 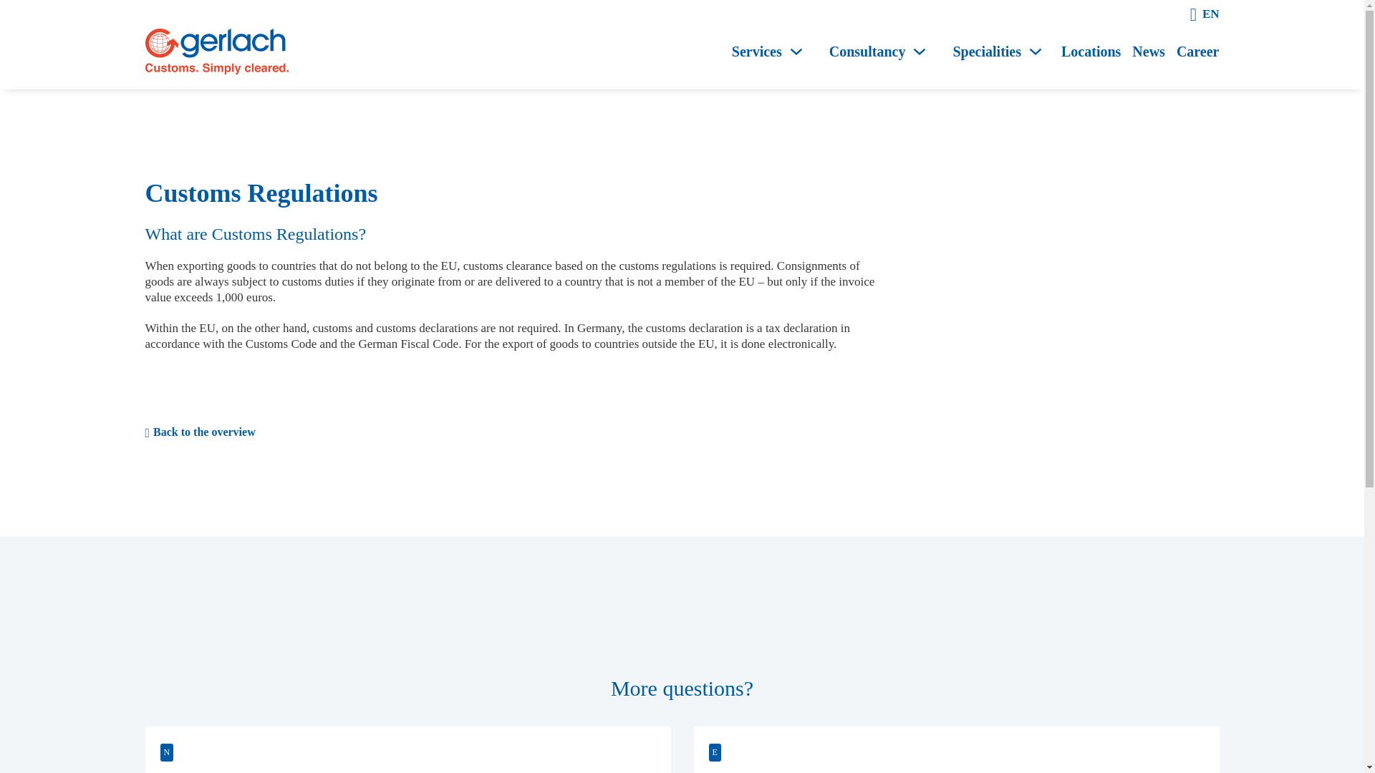 What do you see at coordinates (1210, 14) in the screenshot?
I see `EN` at bounding box center [1210, 14].